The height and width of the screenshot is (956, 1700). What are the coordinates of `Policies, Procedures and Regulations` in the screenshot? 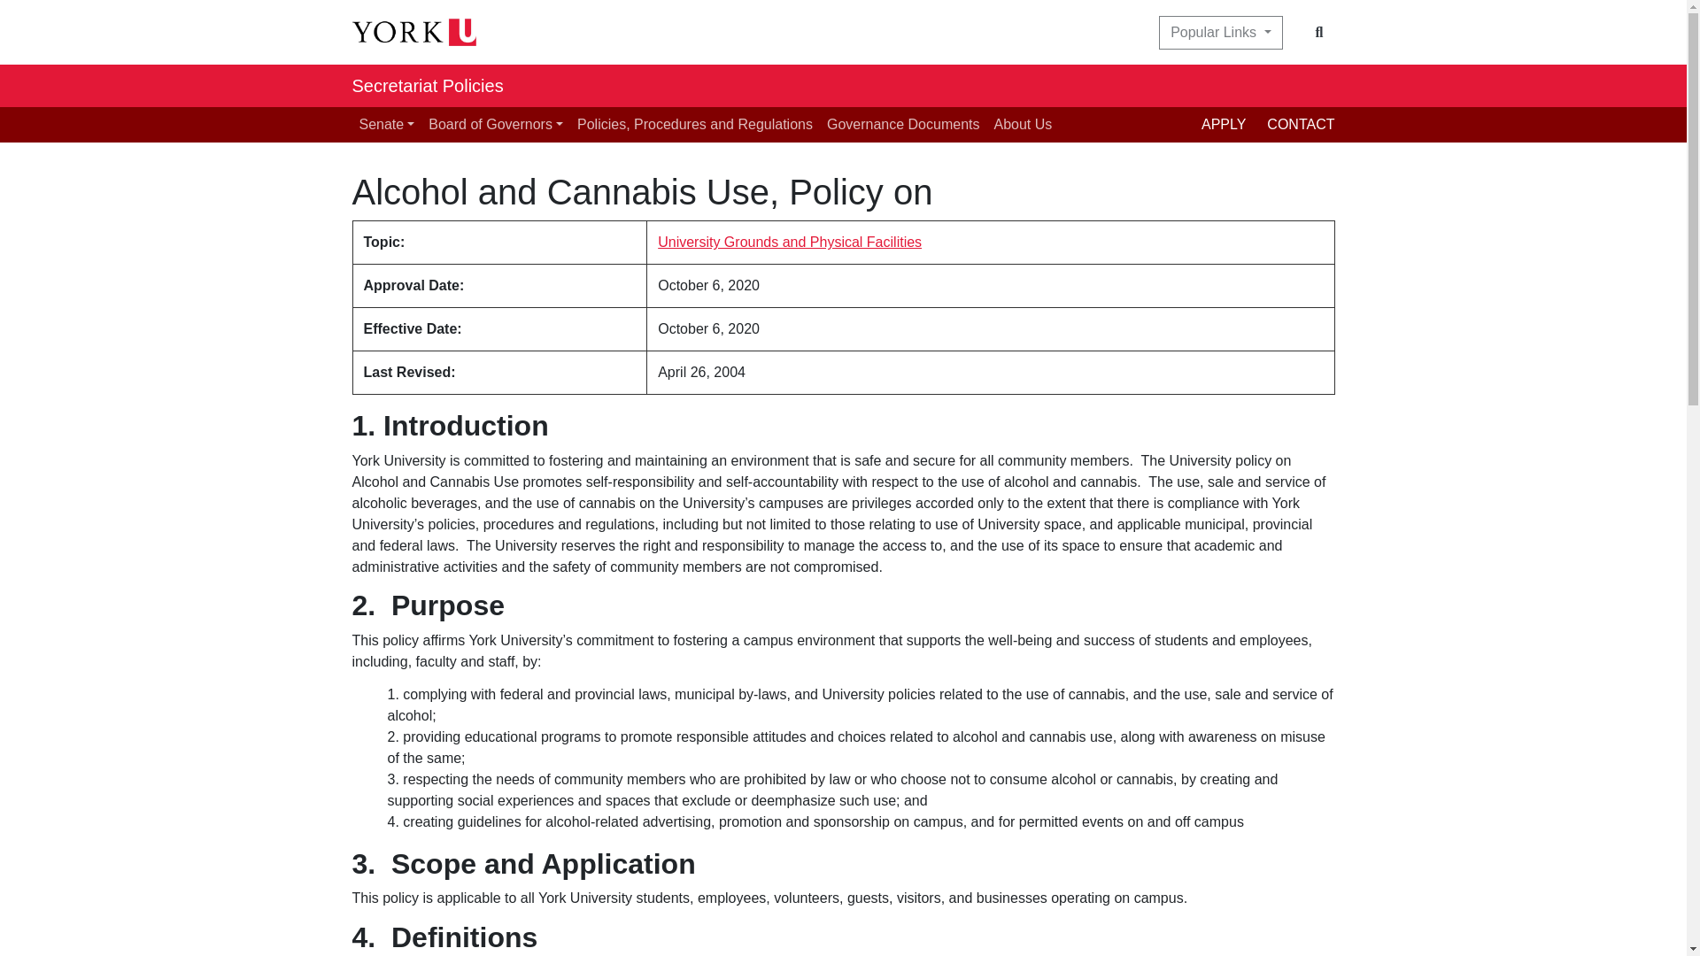 It's located at (694, 124).